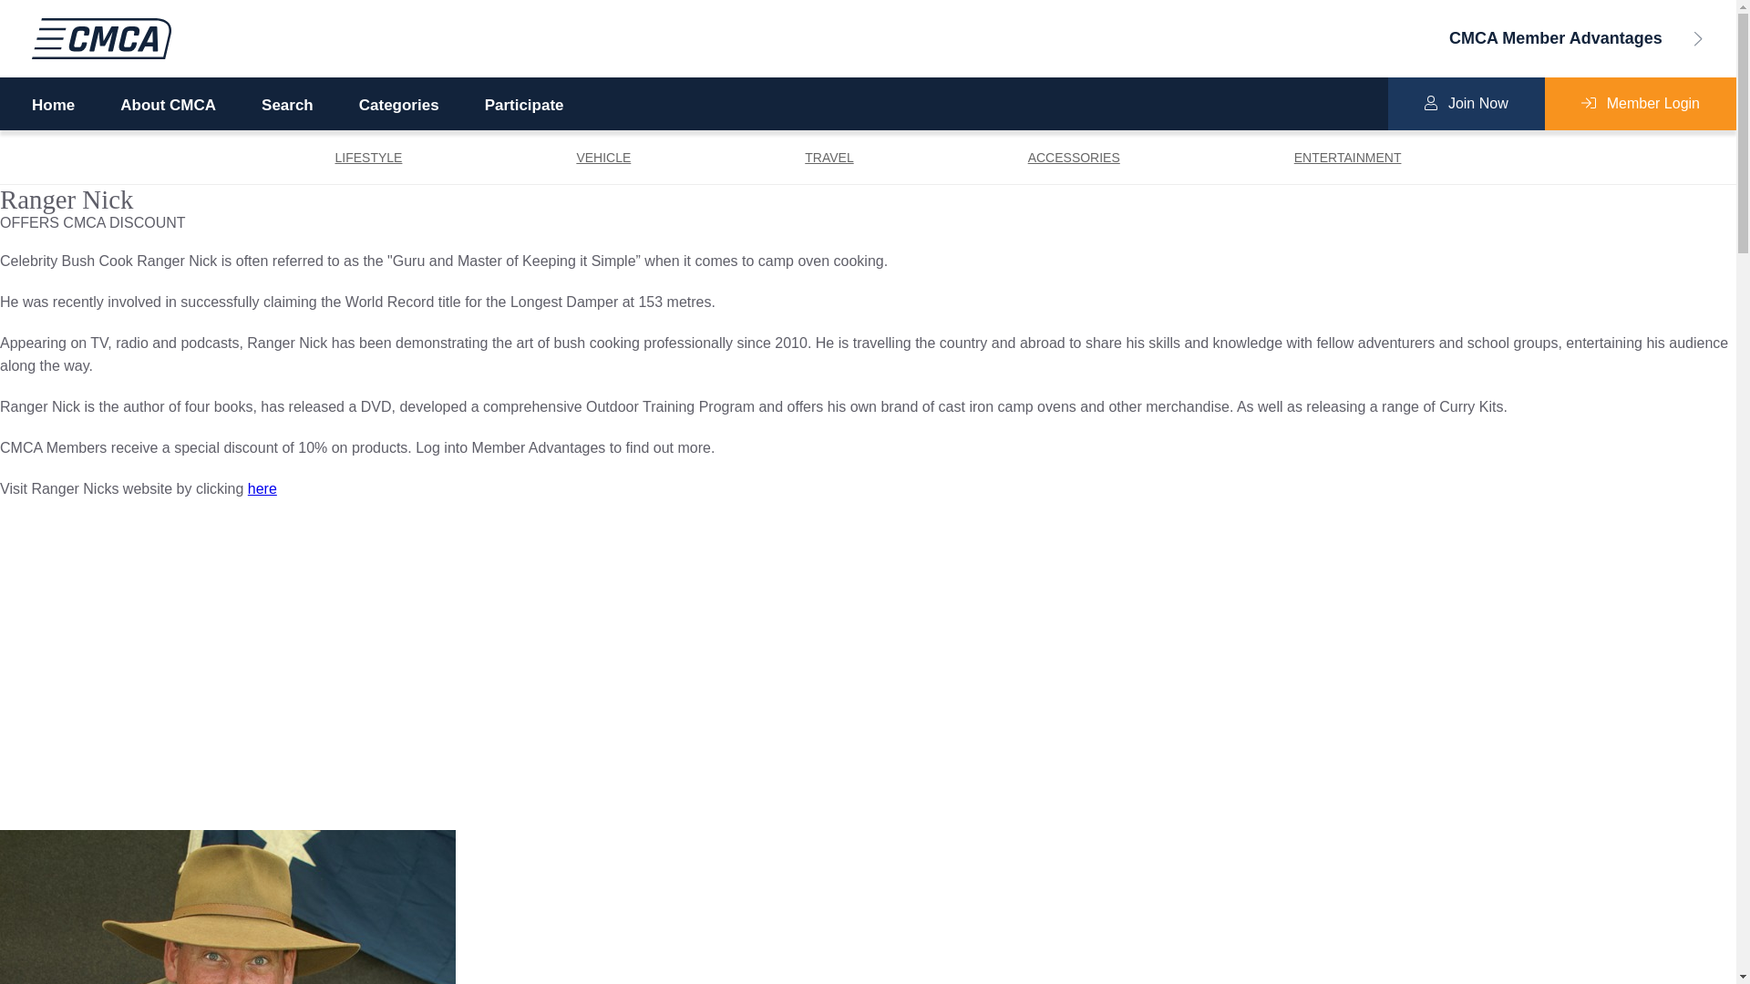  What do you see at coordinates (1074, 158) in the screenshot?
I see `ACCESSORIES` at bounding box center [1074, 158].